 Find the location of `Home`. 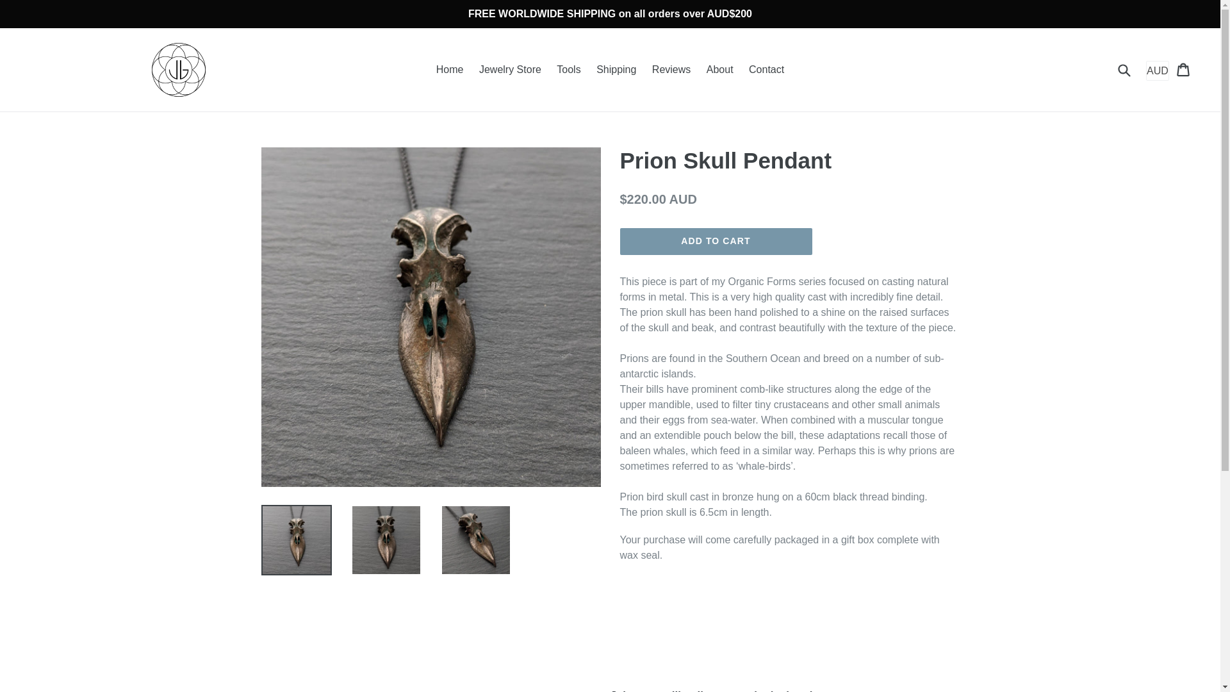

Home is located at coordinates (450, 69).